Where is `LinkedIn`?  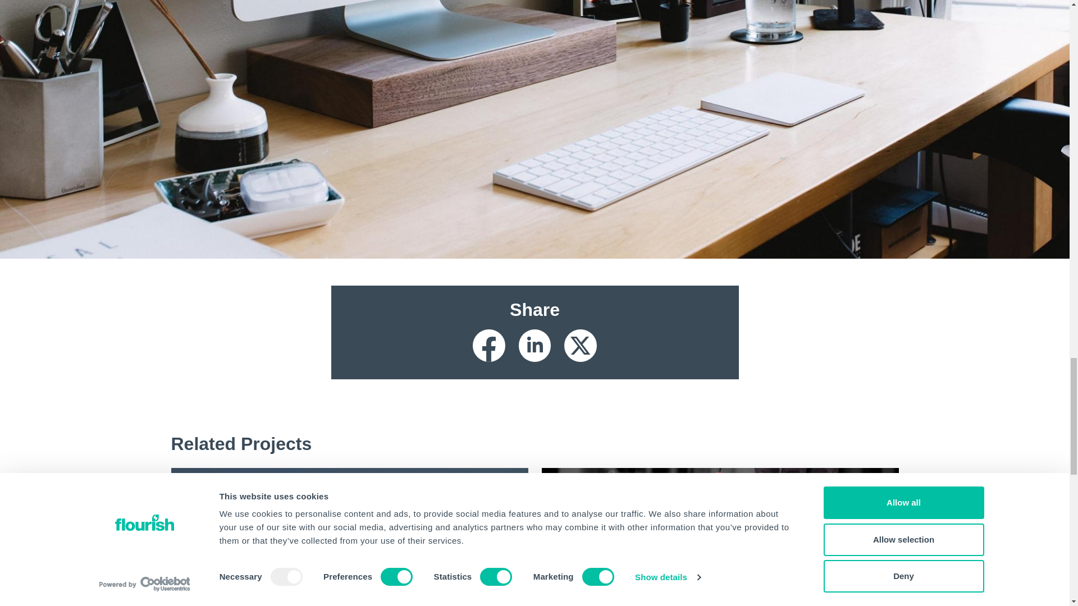 LinkedIn is located at coordinates (535, 346).